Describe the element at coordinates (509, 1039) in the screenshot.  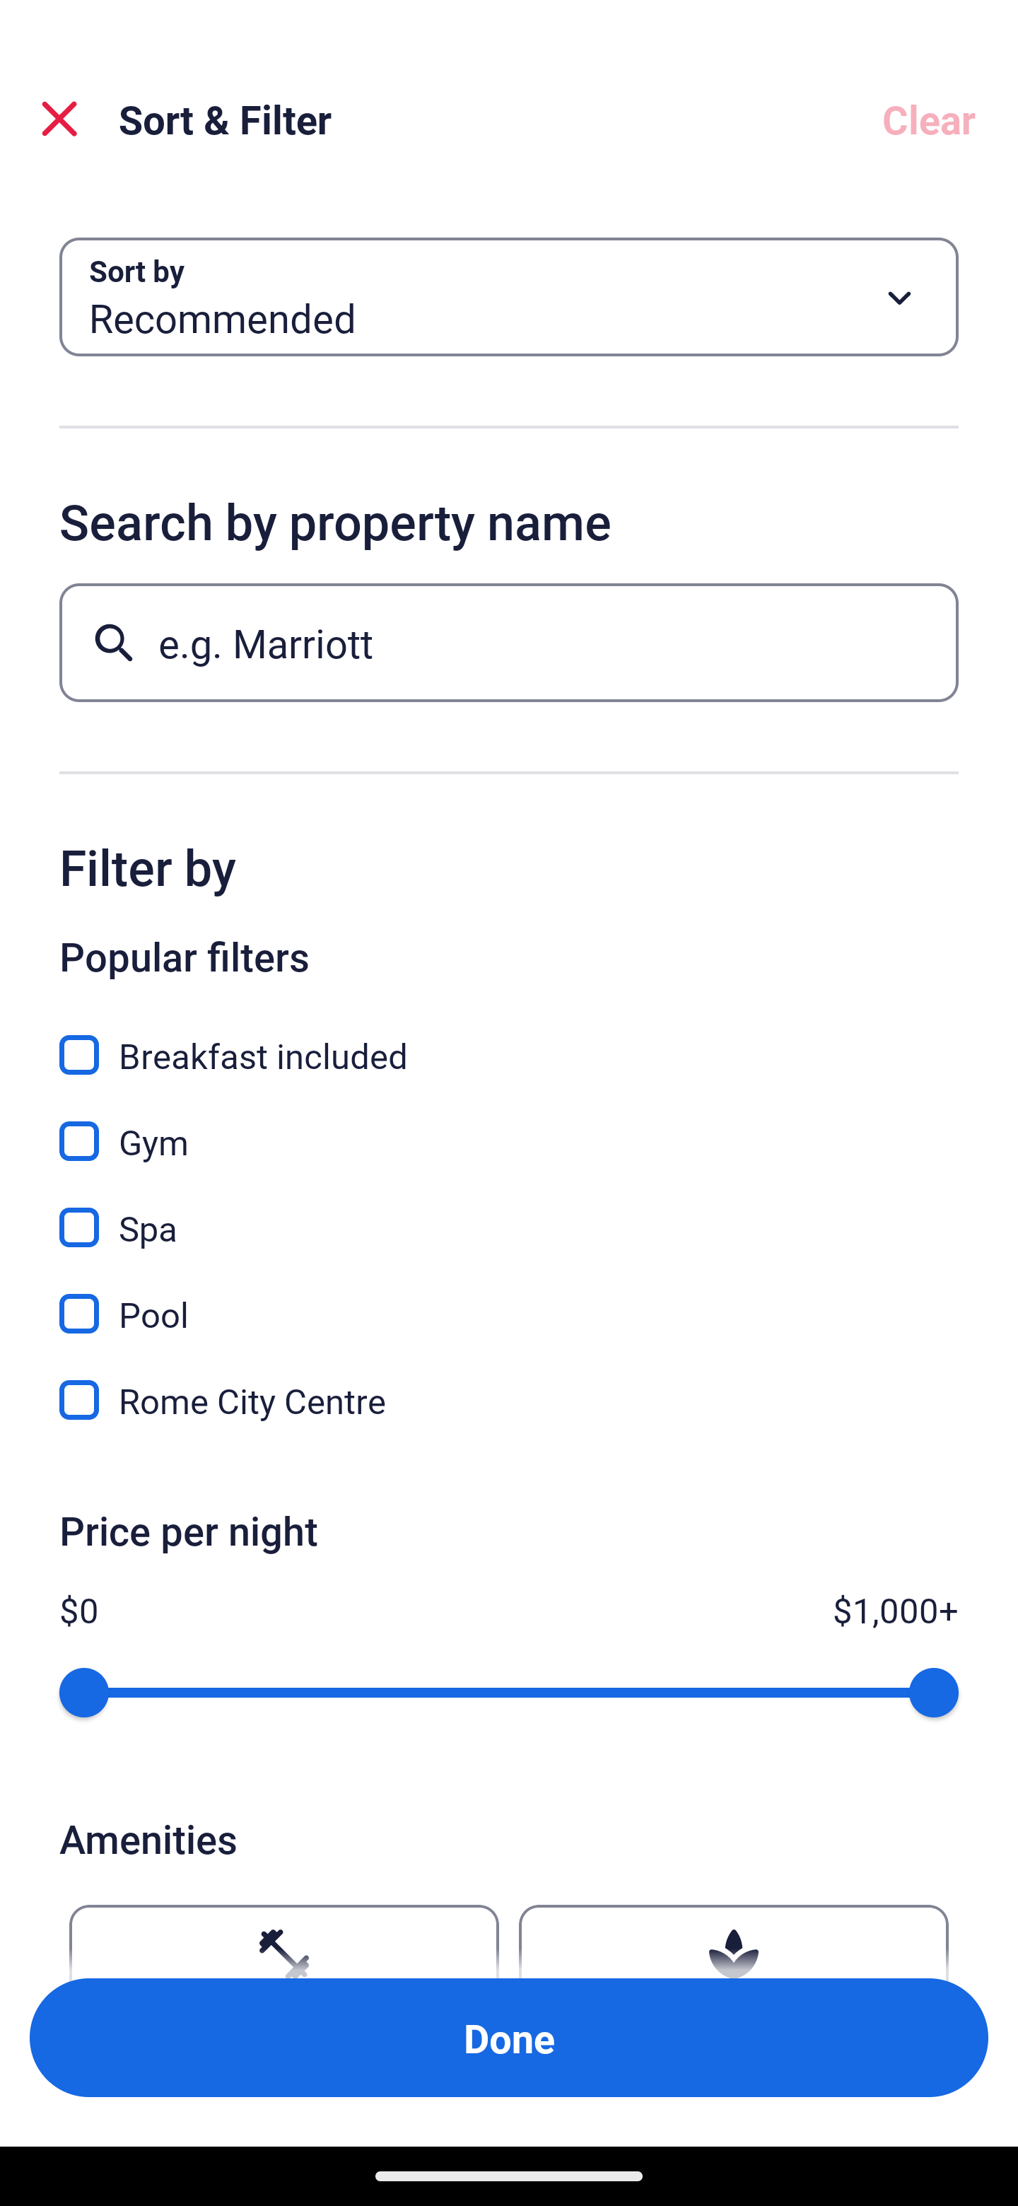
I see `Breakfast included, Breakfast included` at that location.